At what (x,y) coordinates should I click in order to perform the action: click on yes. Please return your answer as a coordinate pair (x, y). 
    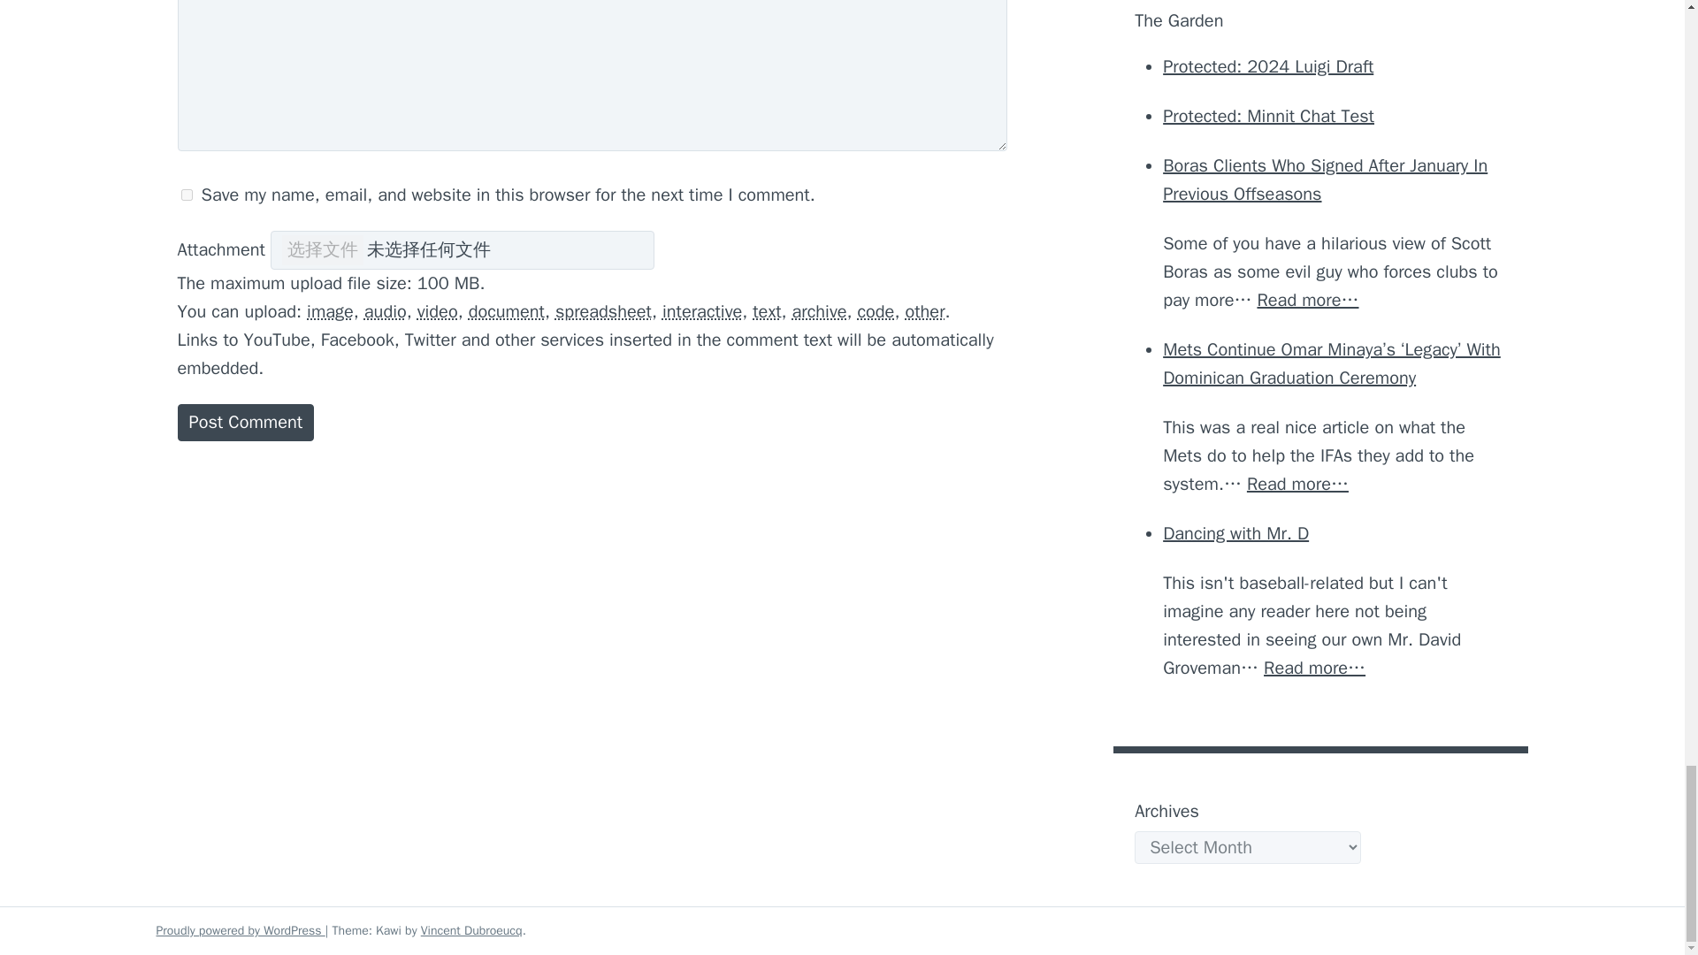
    Looking at the image, I should click on (186, 195).